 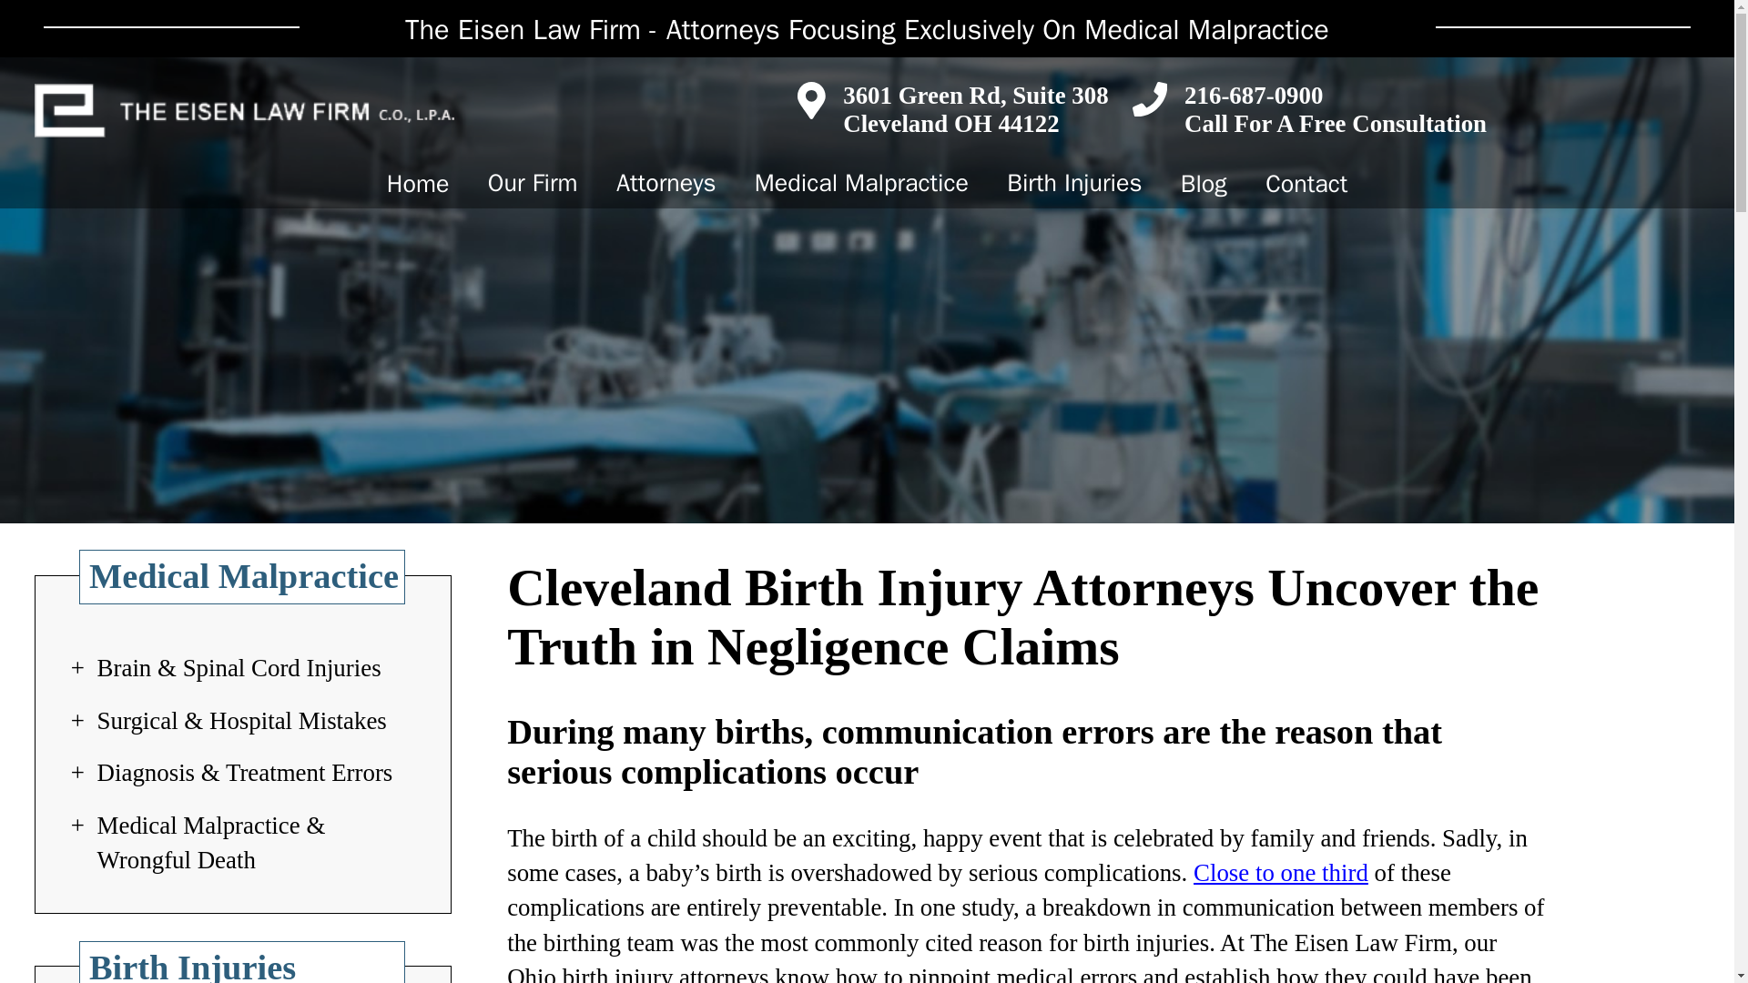 I want to click on Home, so click(x=417, y=182).